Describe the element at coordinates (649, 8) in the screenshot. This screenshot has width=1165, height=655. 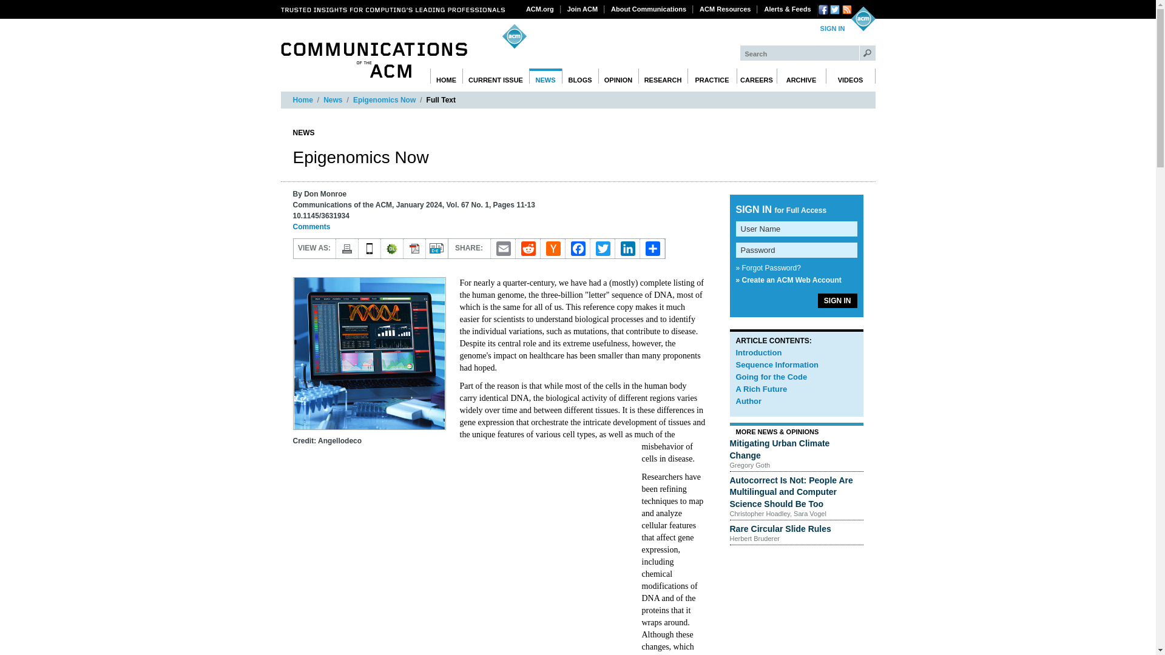
I see `About Communications` at that location.